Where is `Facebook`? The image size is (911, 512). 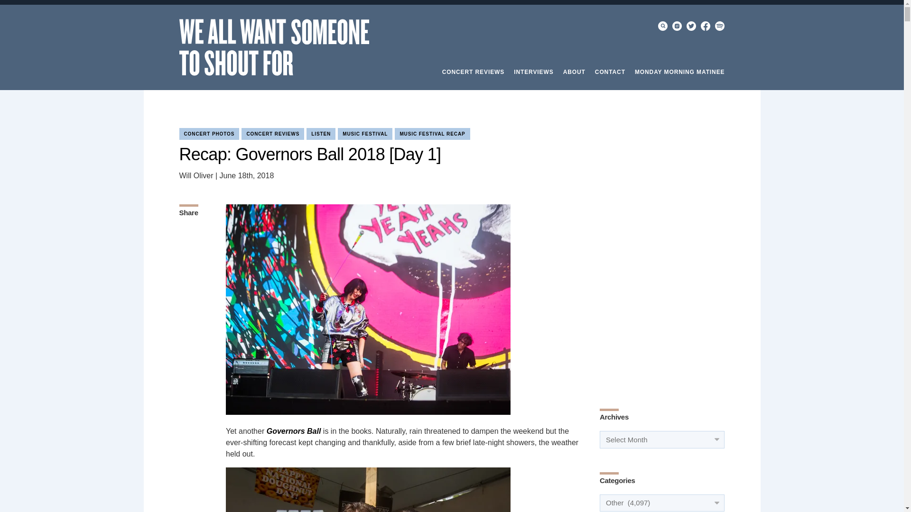
Facebook is located at coordinates (705, 26).